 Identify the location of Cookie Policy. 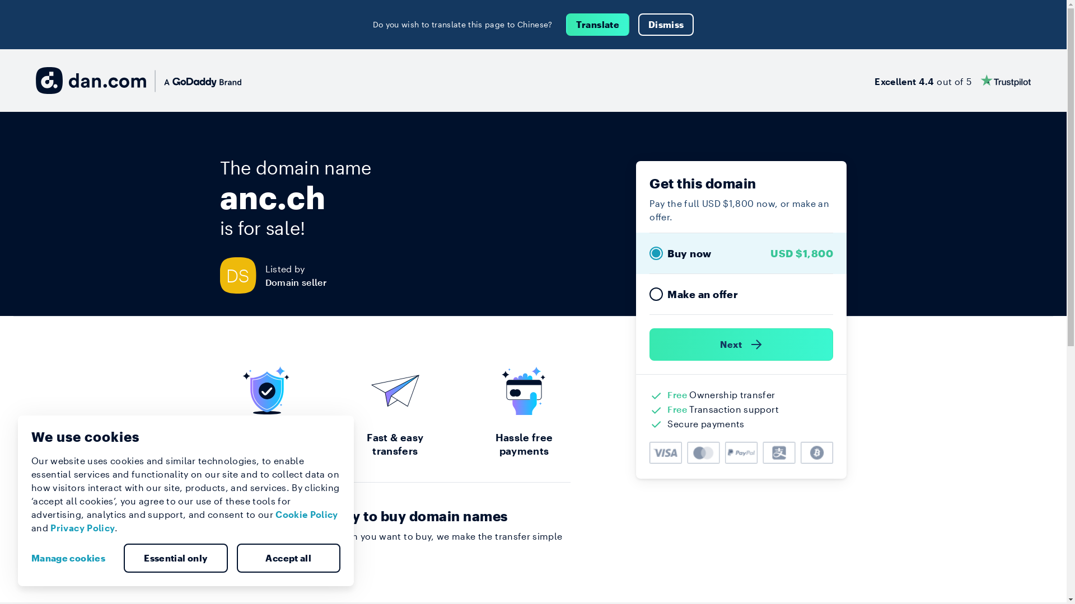
(307, 515).